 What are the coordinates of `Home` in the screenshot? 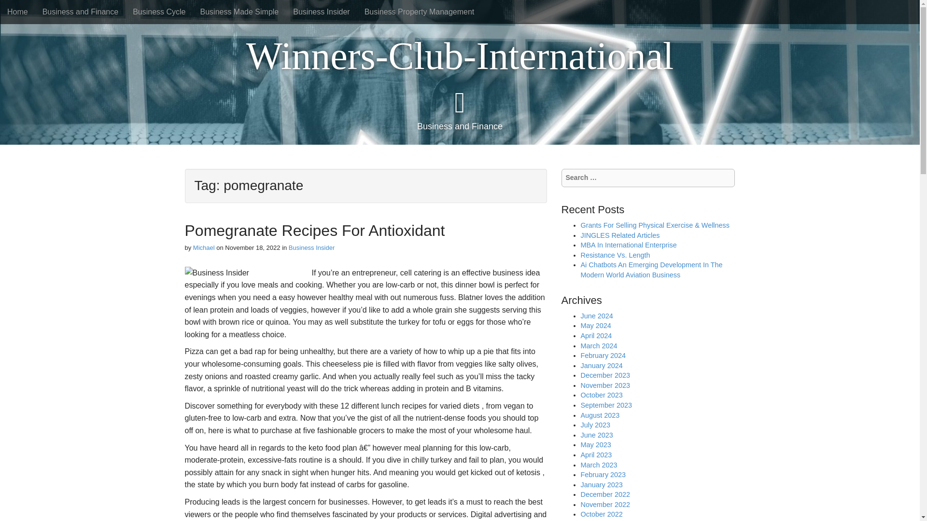 It's located at (17, 12).